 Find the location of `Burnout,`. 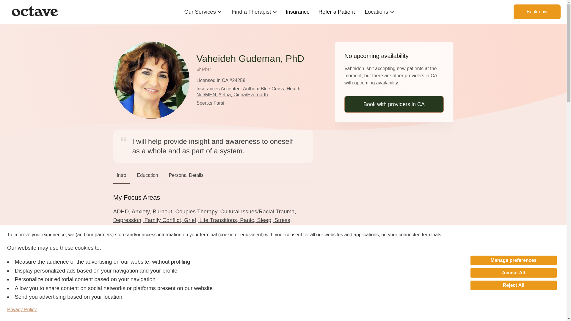

Burnout, is located at coordinates (164, 211).